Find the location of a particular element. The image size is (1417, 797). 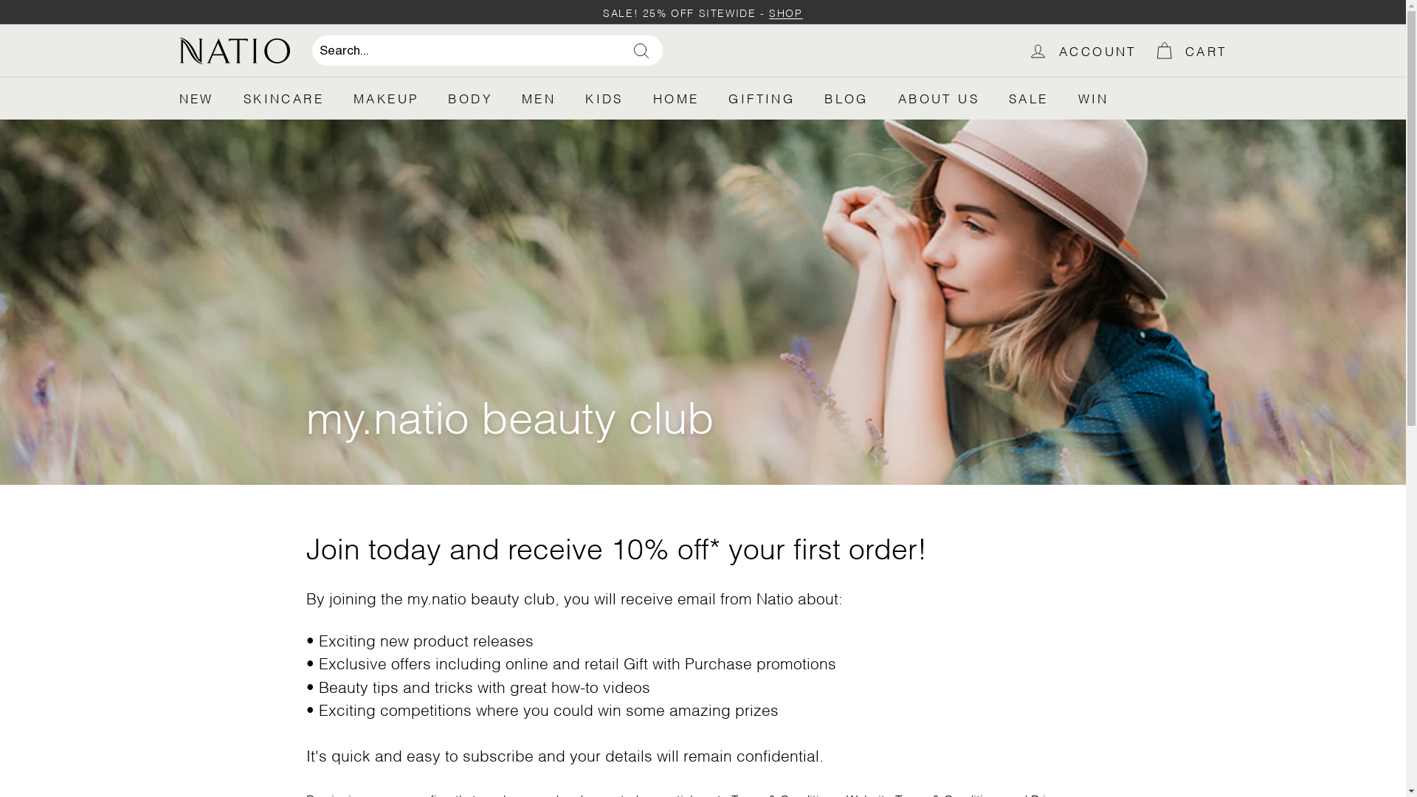

SALE is located at coordinates (1029, 98).